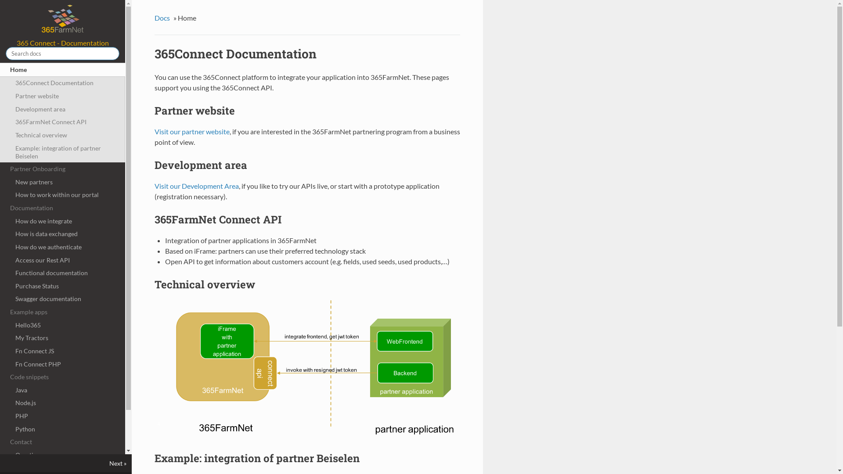  Describe the element at coordinates (62, 416) in the screenshot. I see `PHP` at that location.